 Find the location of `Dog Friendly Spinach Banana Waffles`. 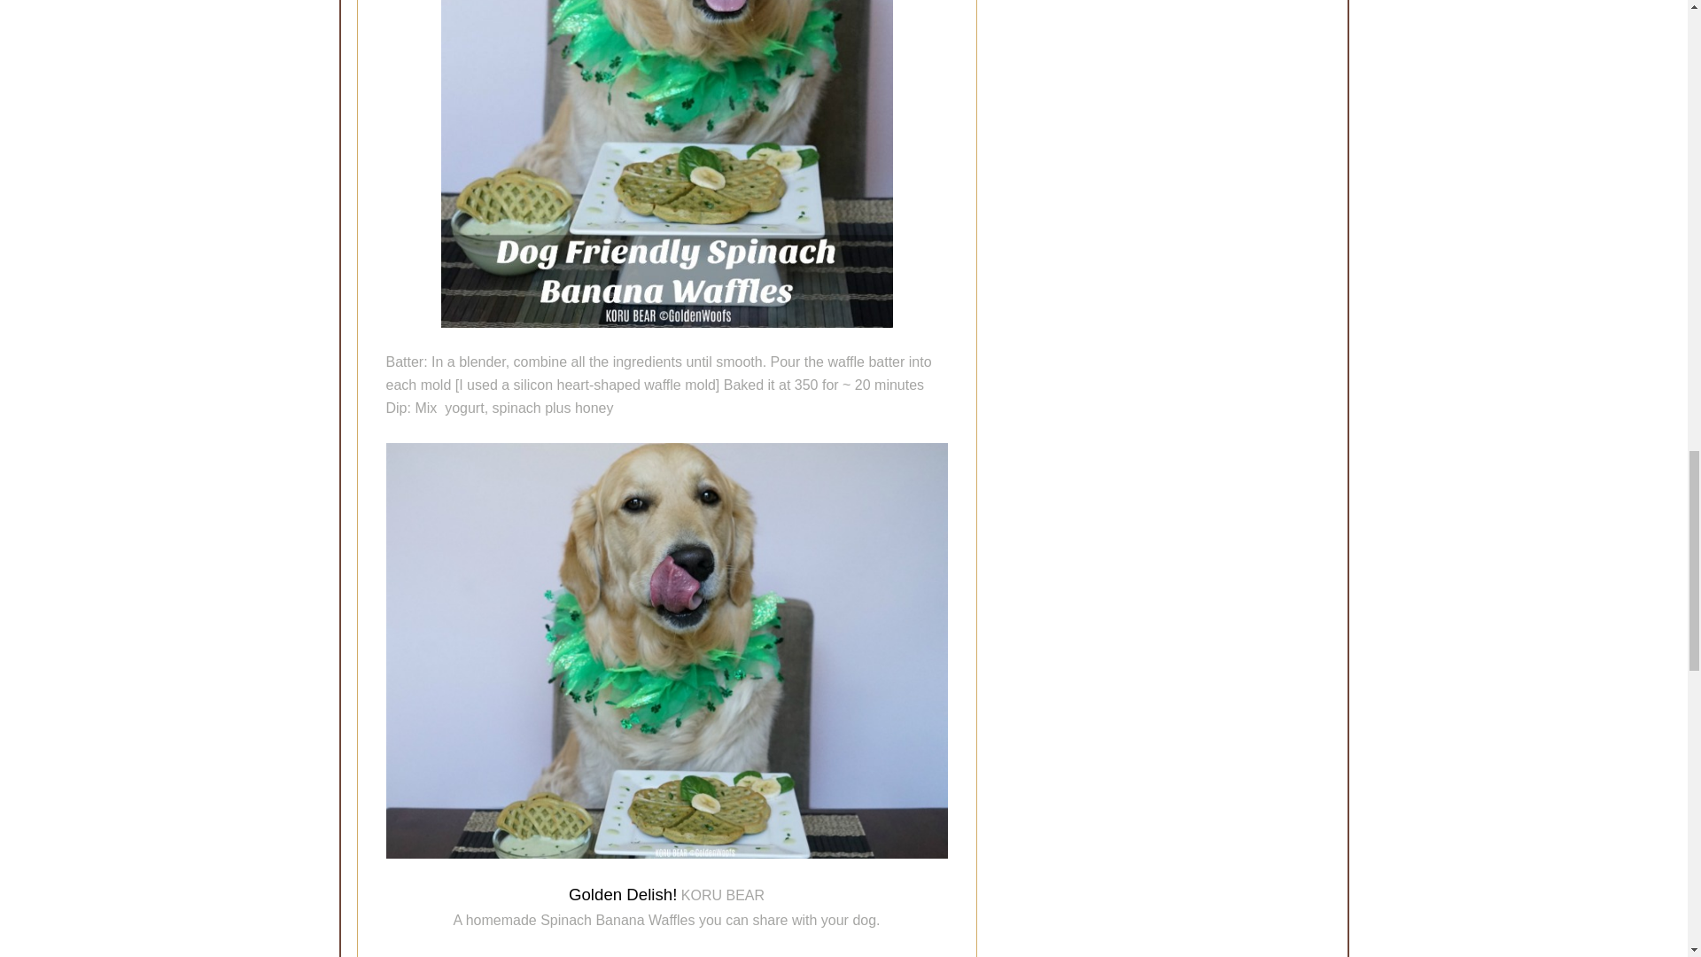

Dog Friendly Spinach Banana Waffles is located at coordinates (666, 163).